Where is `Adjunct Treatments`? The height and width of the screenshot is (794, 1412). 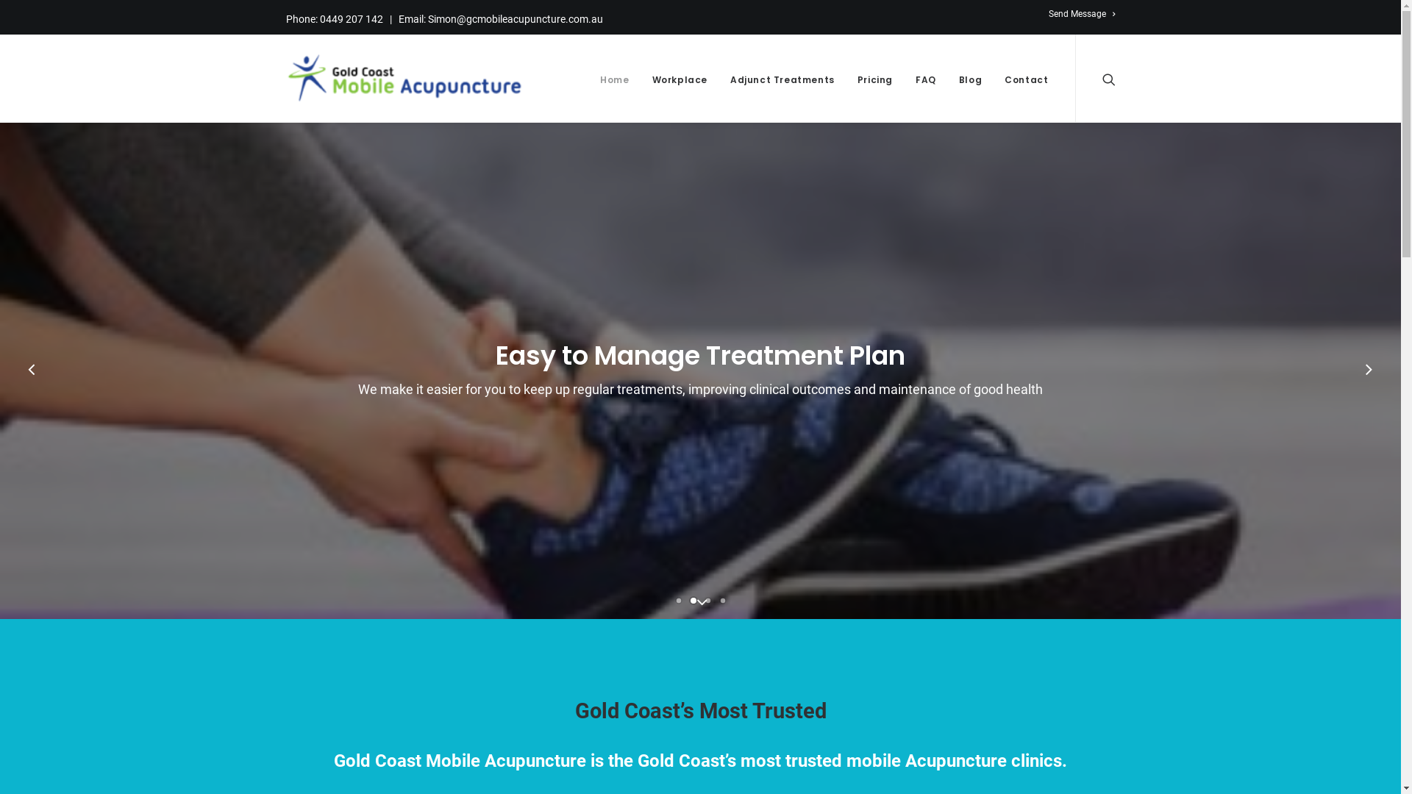 Adjunct Treatments is located at coordinates (782, 78).